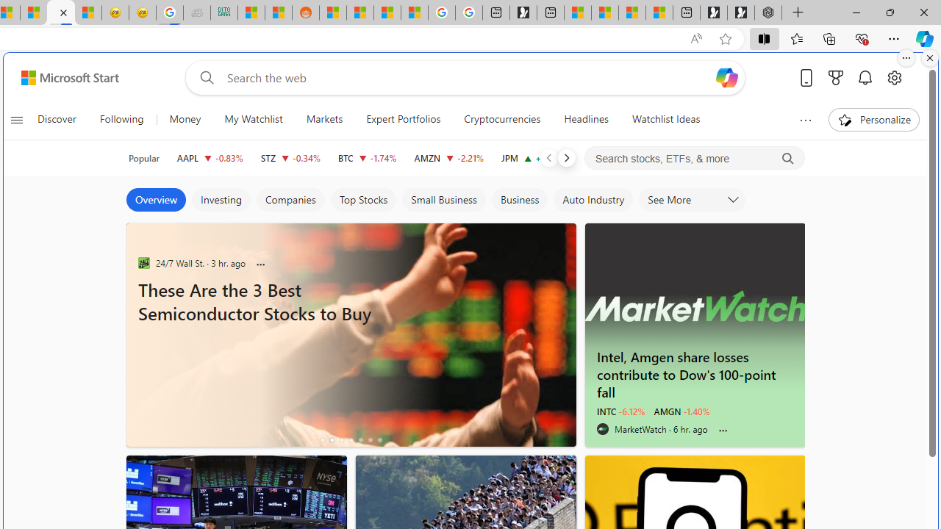 This screenshot has height=529, width=941. What do you see at coordinates (894, 77) in the screenshot?
I see `Open settings` at bounding box center [894, 77].